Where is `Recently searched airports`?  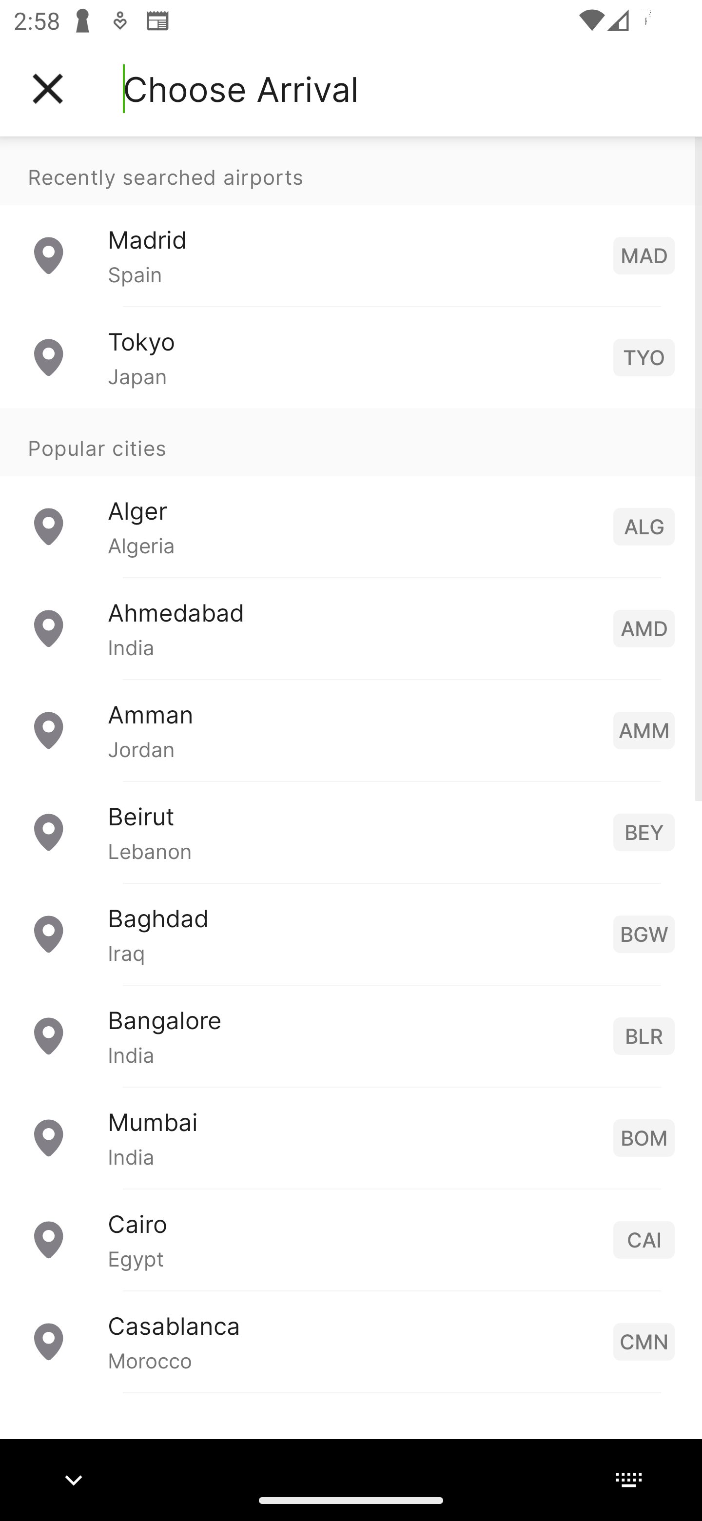
Recently searched airports is located at coordinates (351, 171).